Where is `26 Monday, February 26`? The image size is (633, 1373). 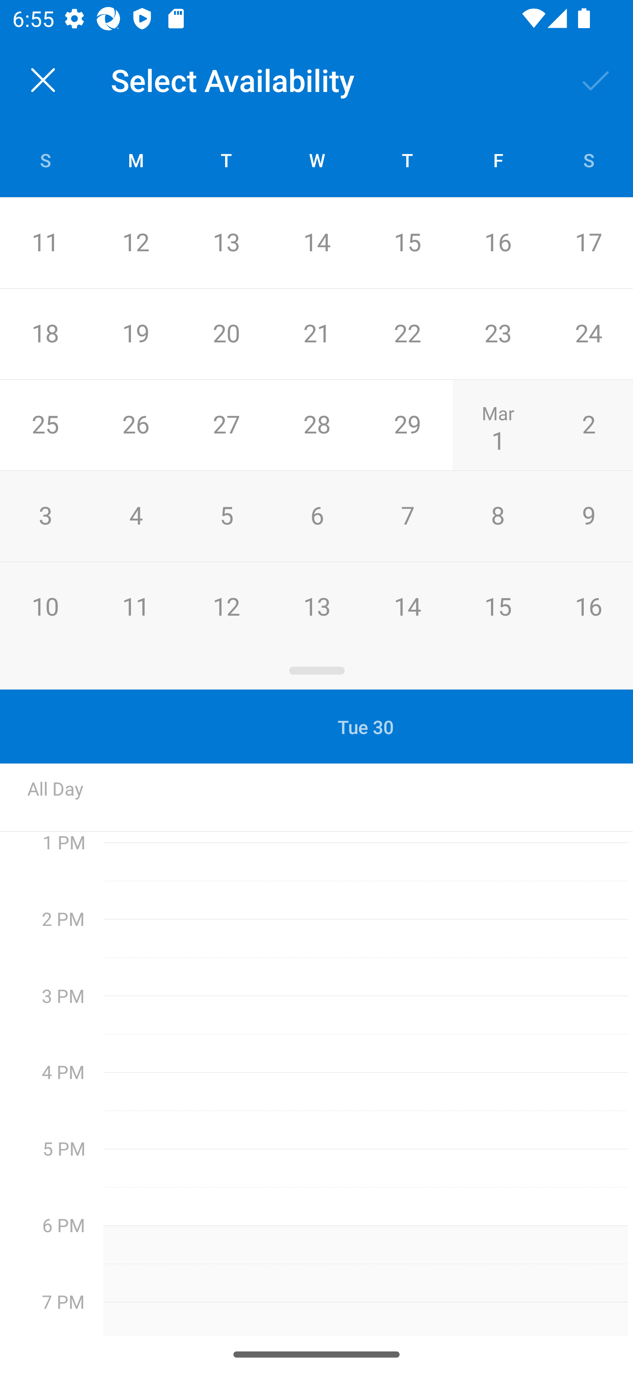
26 Monday, February 26 is located at coordinates (135, 426).